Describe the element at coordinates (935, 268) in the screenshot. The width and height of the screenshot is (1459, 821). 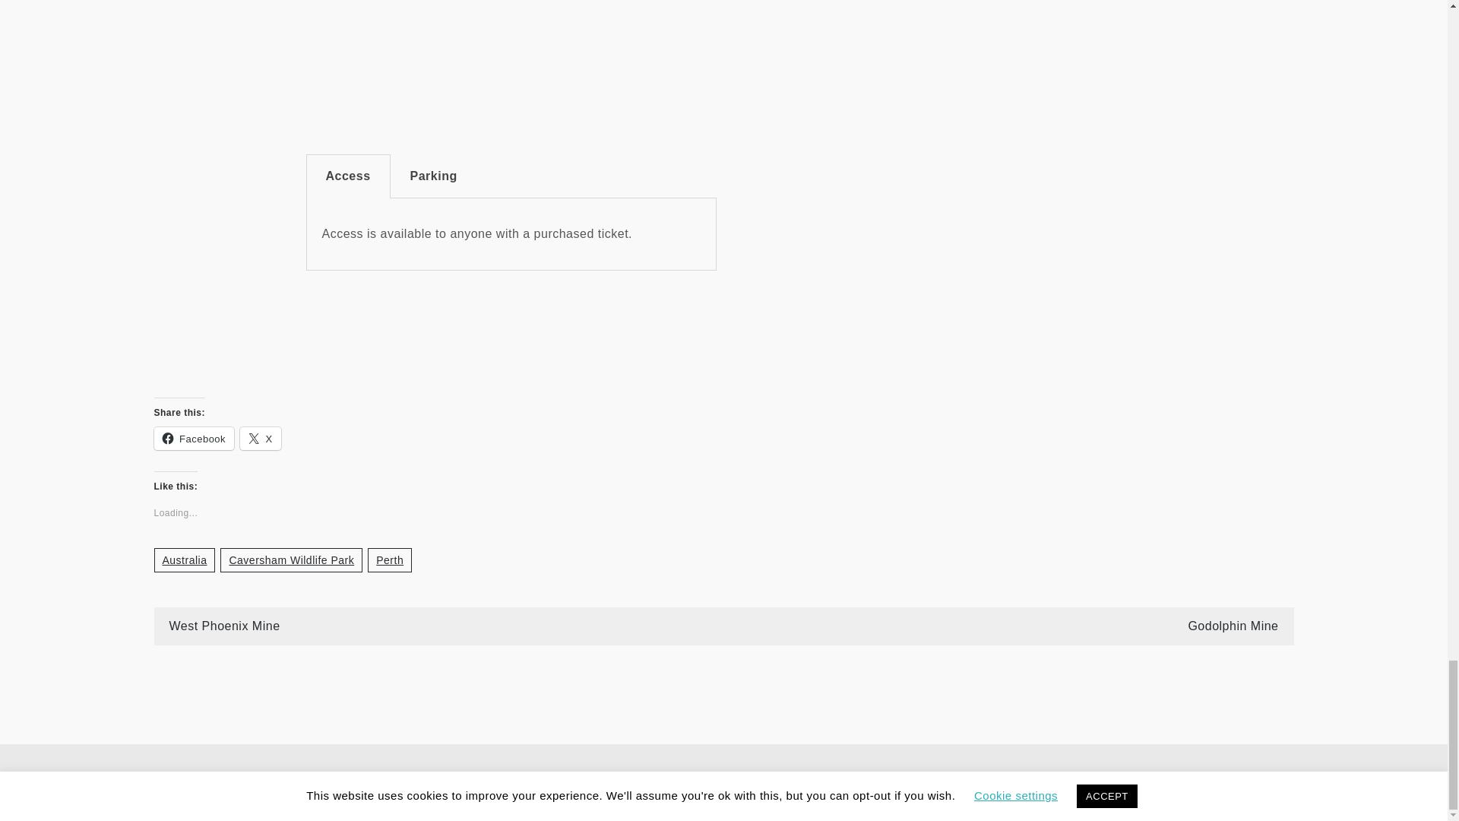
I see `caversham wildlife park` at that location.